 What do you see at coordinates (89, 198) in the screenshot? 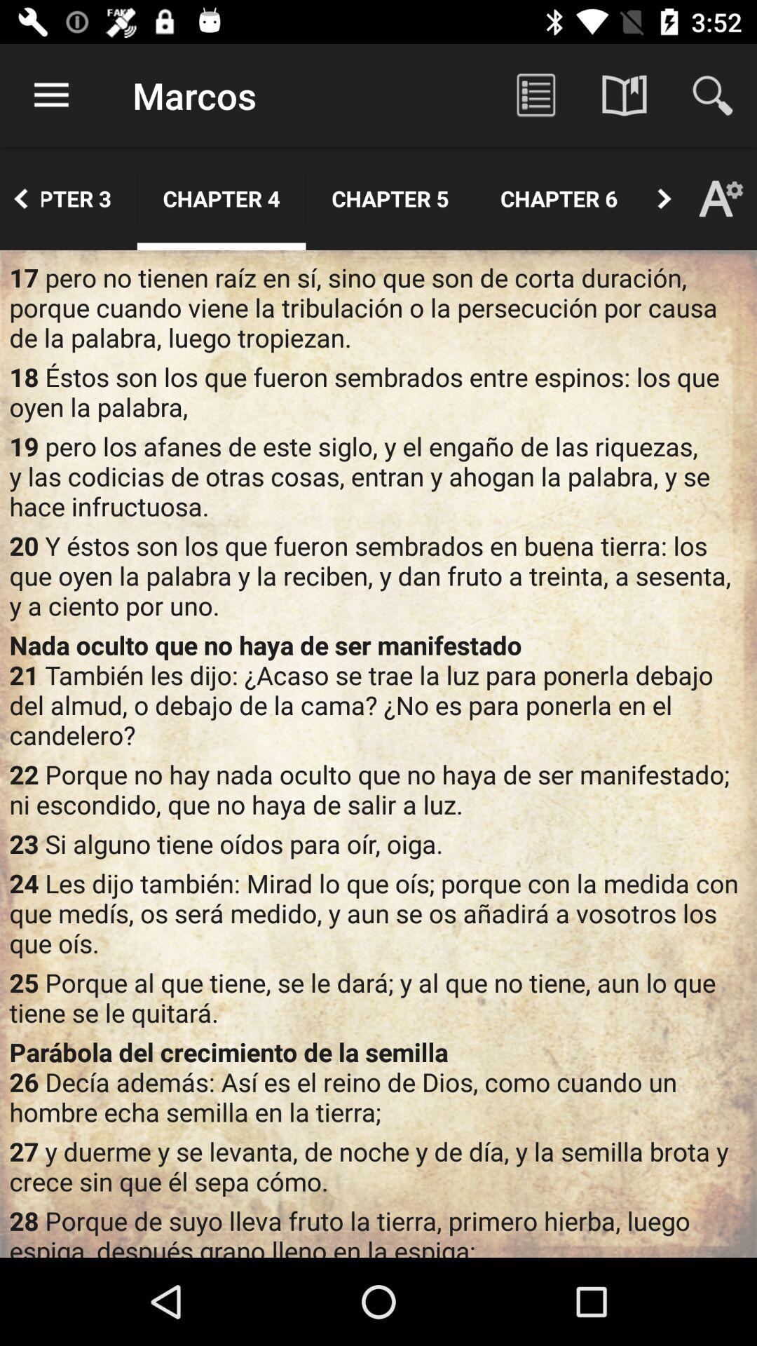
I see `flip until the chapter 3 item` at bounding box center [89, 198].